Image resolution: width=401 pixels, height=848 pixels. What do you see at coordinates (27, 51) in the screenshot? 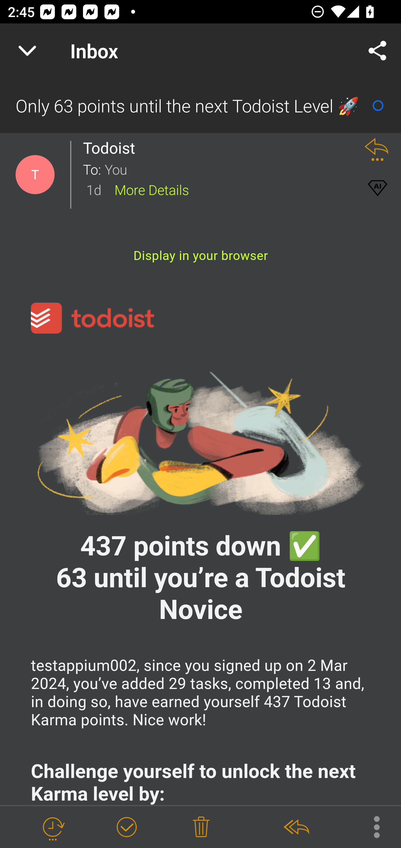
I see `Navigate up` at bounding box center [27, 51].